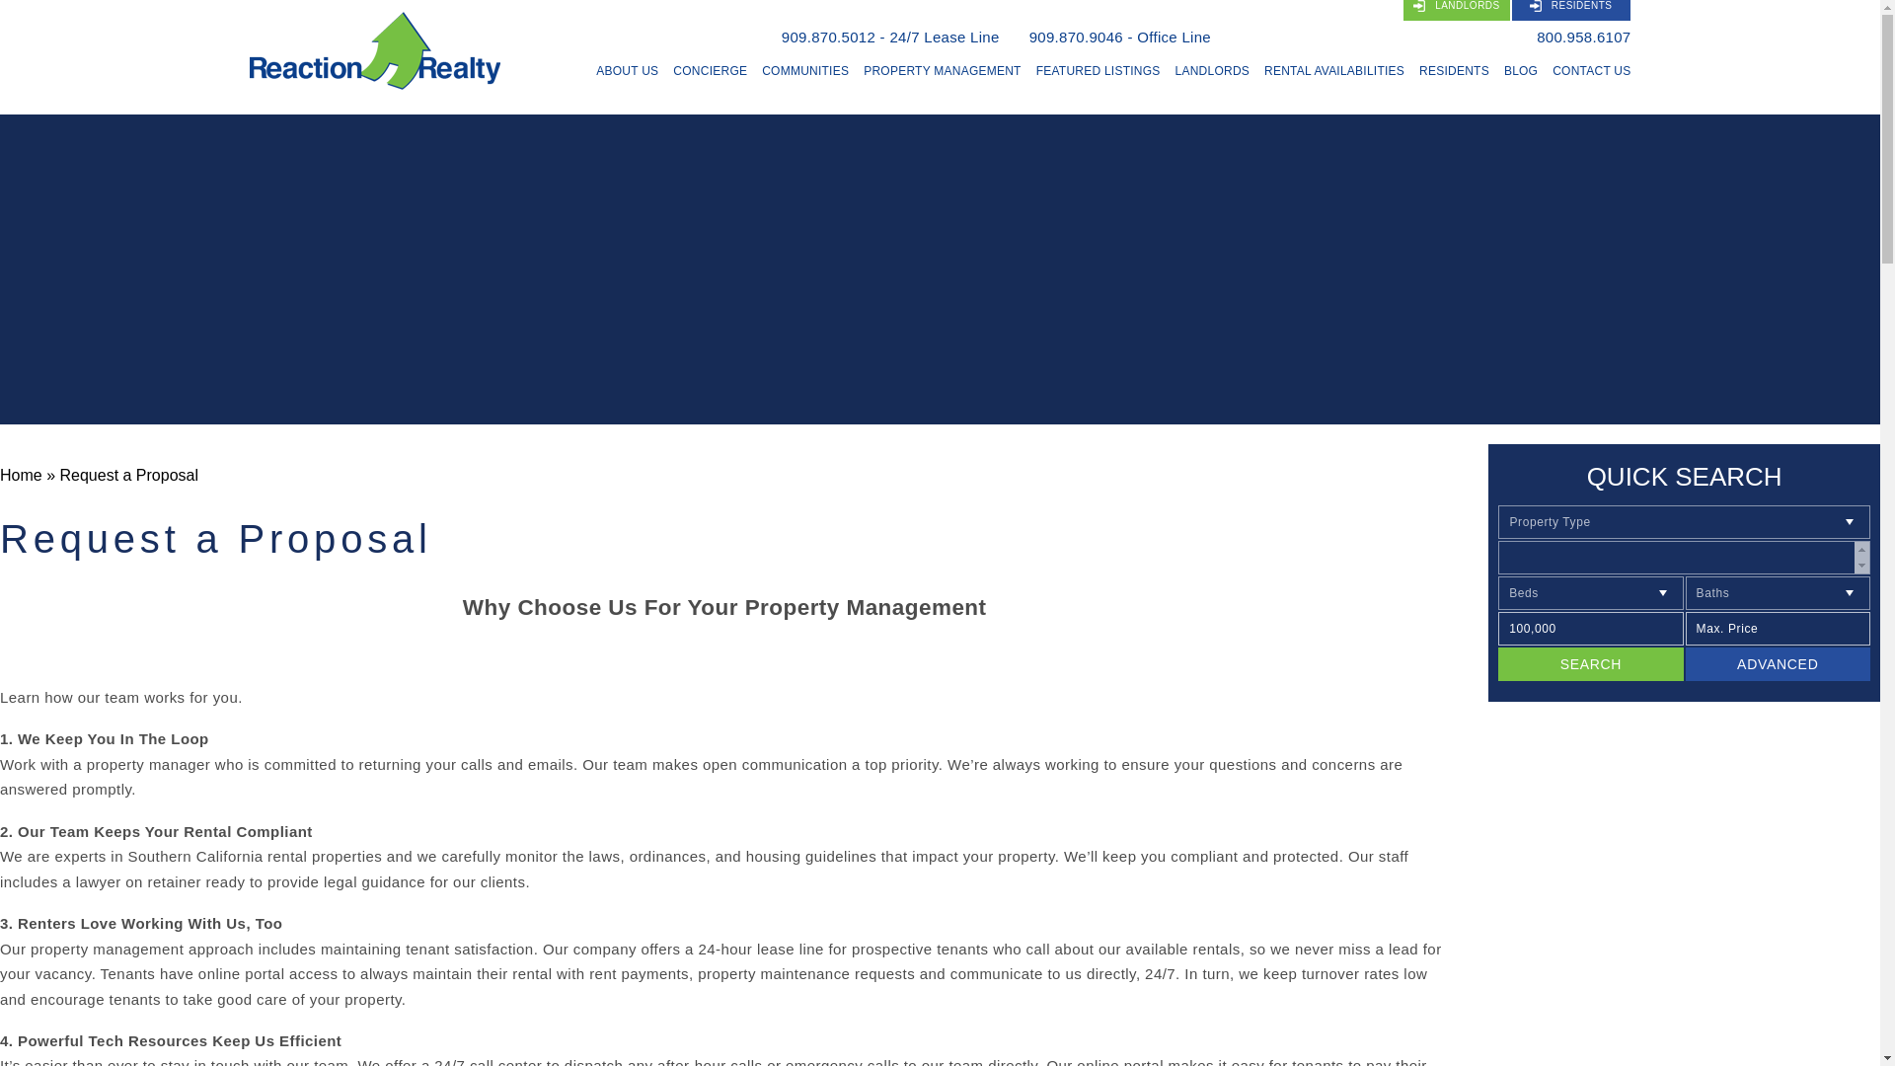 The width and height of the screenshot is (1895, 1066). What do you see at coordinates (1583, 38) in the screenshot?
I see `800.958.6107` at bounding box center [1583, 38].